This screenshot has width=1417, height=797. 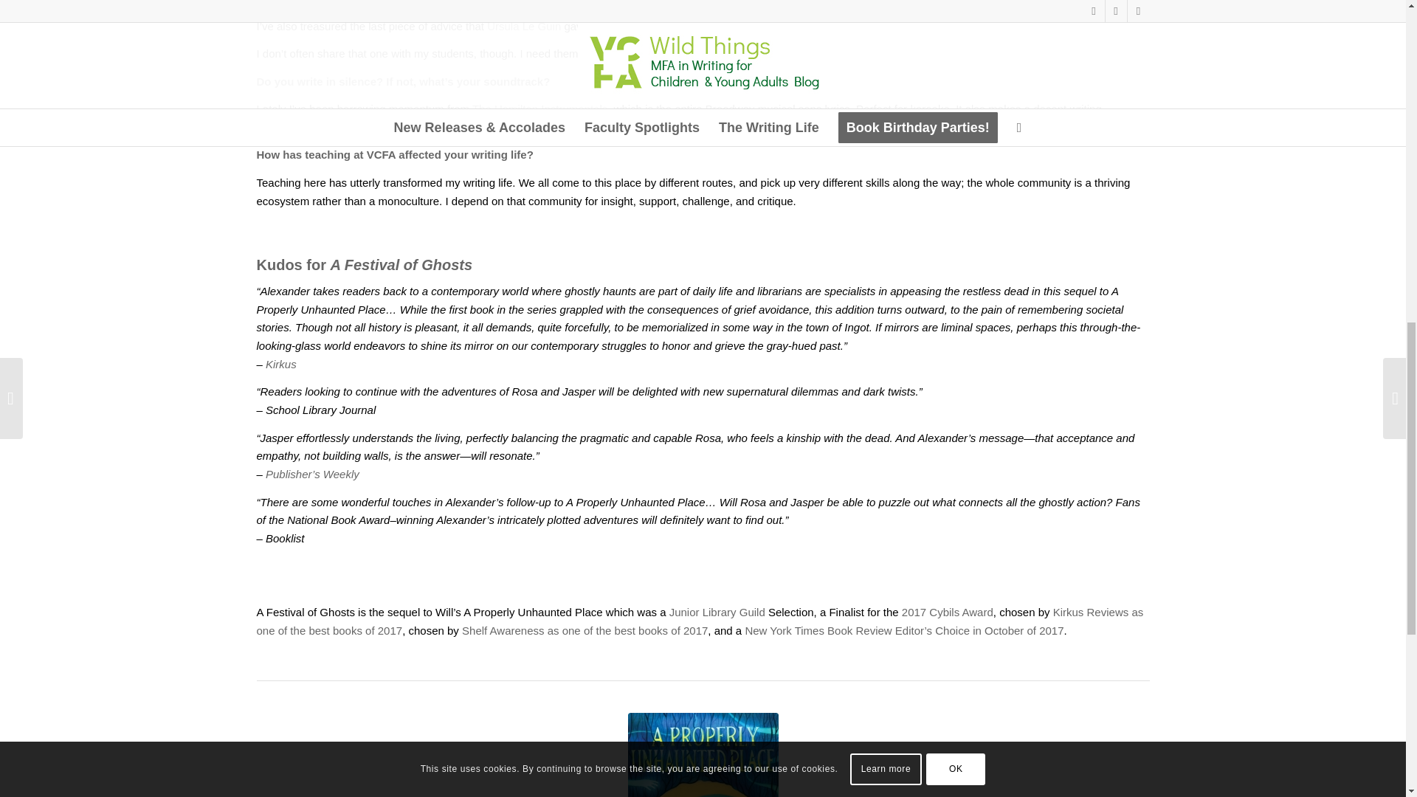 I want to click on Ursula Le Guin, so click(x=524, y=25).